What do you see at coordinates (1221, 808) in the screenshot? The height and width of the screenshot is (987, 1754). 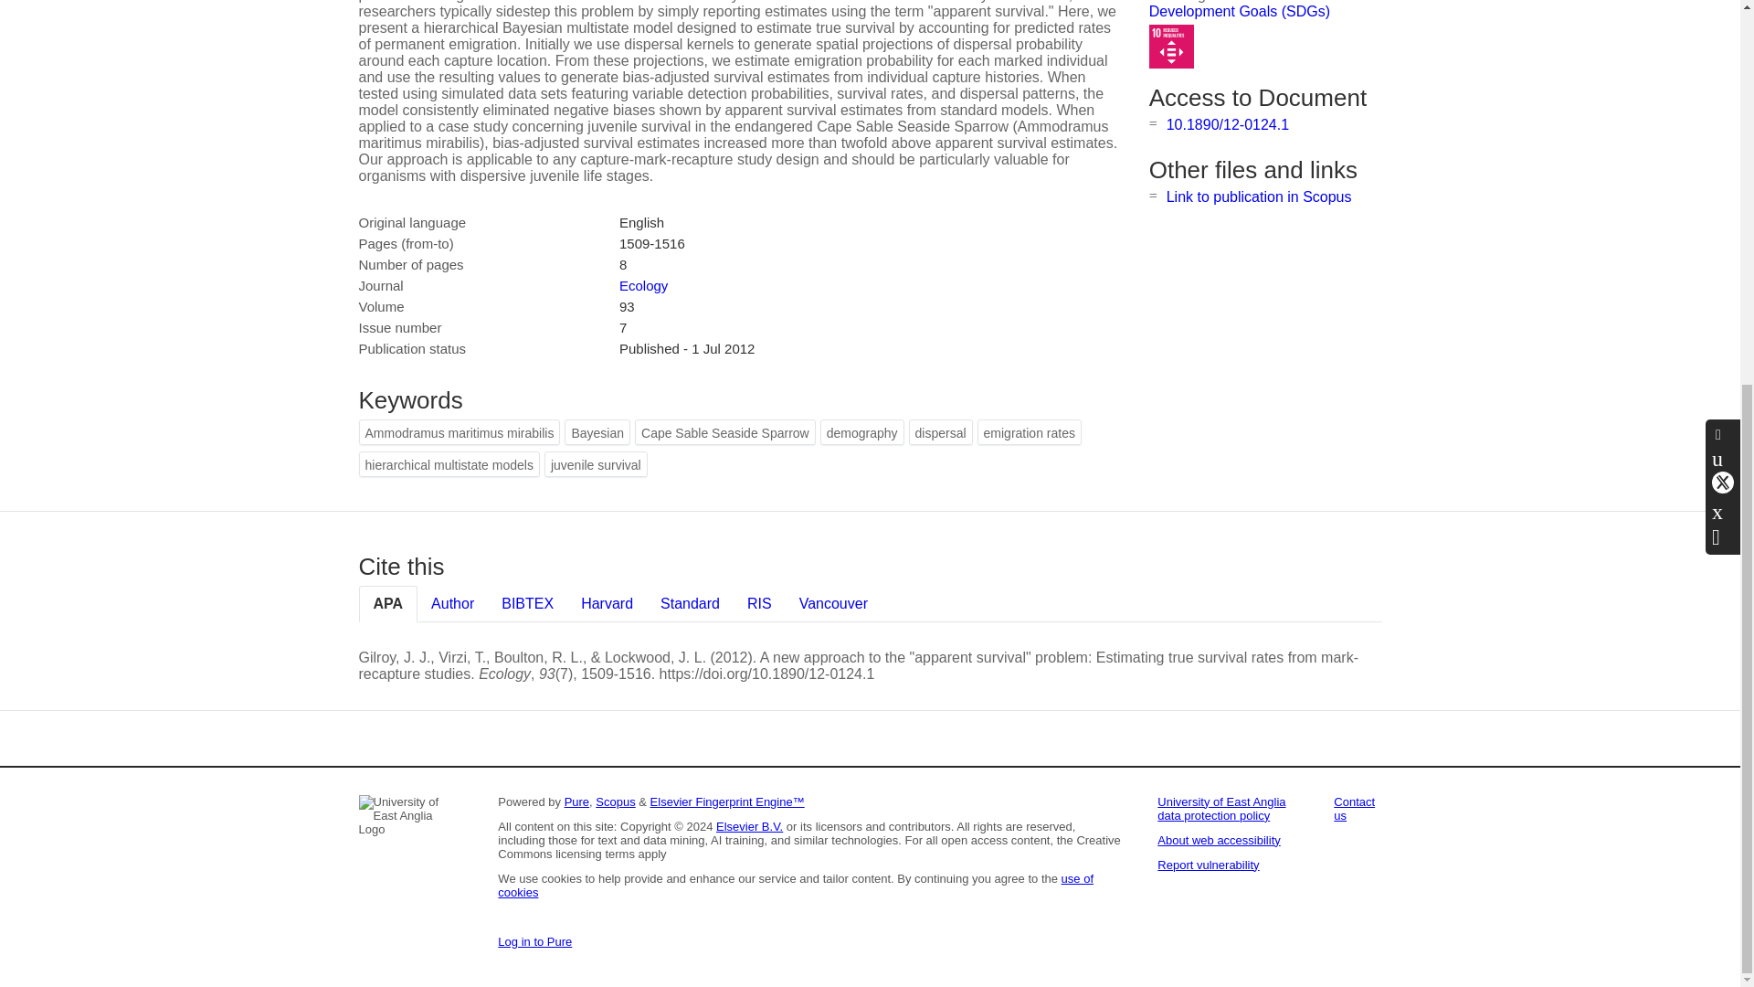 I see `University of East Anglia data protection policy` at bounding box center [1221, 808].